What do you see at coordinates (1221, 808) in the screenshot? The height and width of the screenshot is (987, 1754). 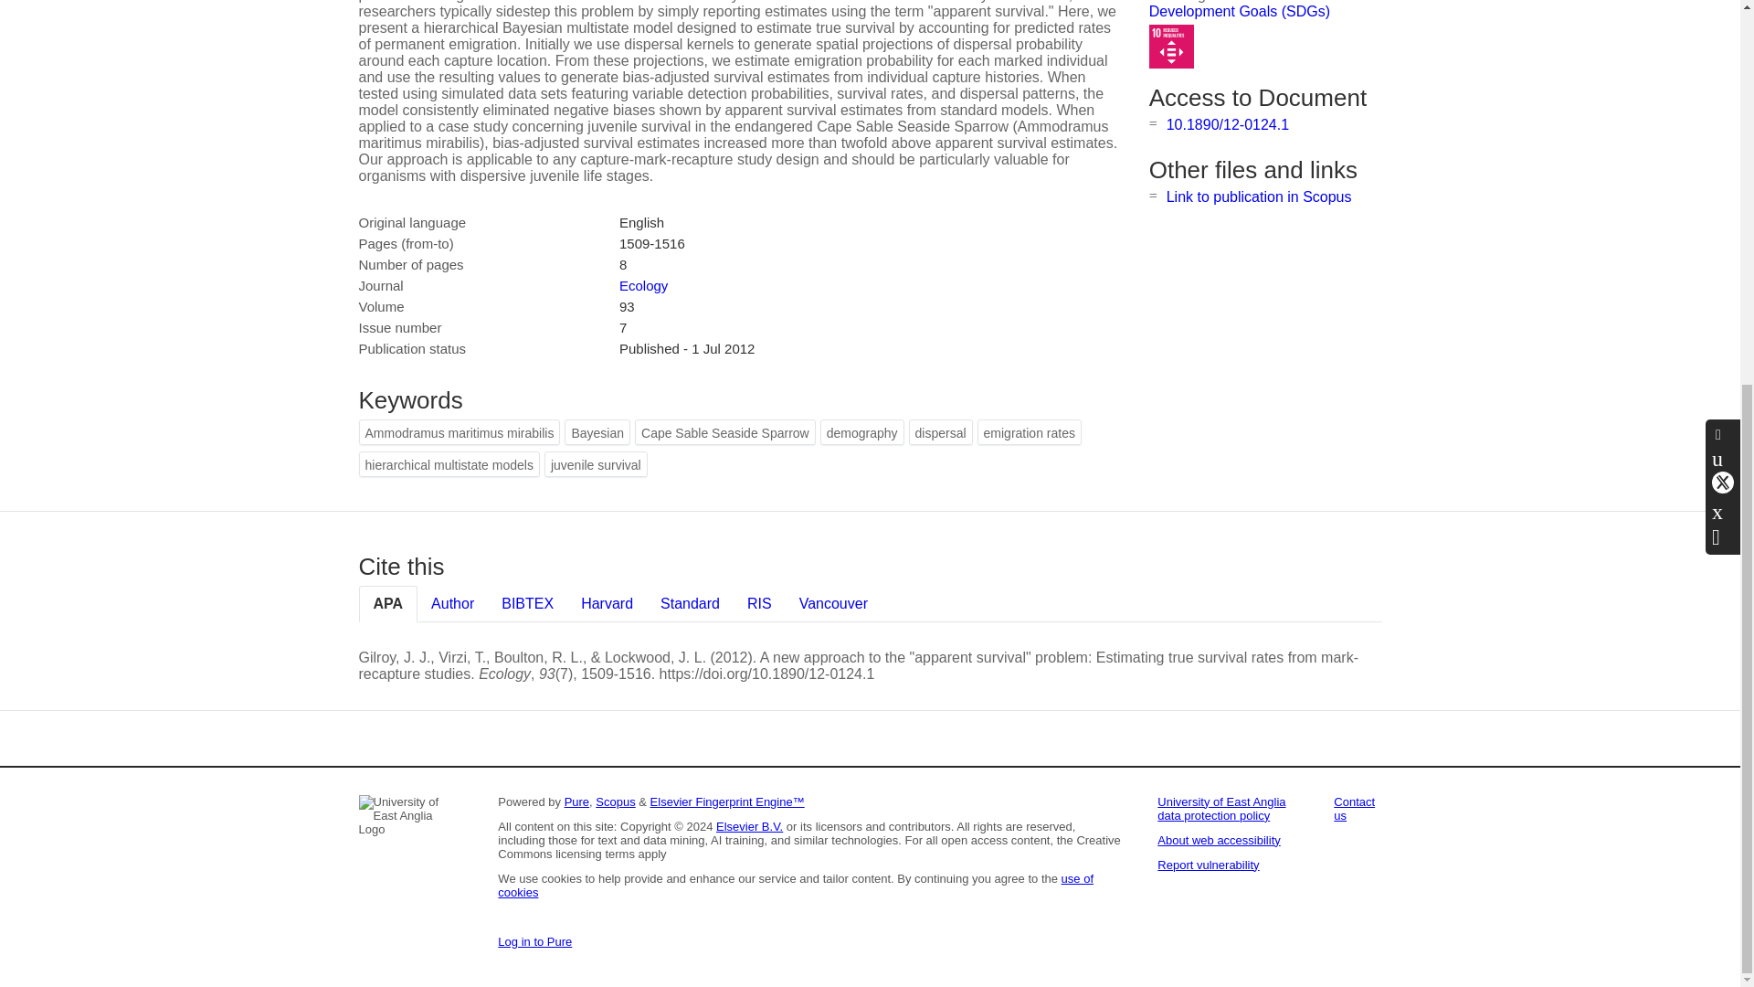 I see `University of East Anglia data protection policy` at bounding box center [1221, 808].